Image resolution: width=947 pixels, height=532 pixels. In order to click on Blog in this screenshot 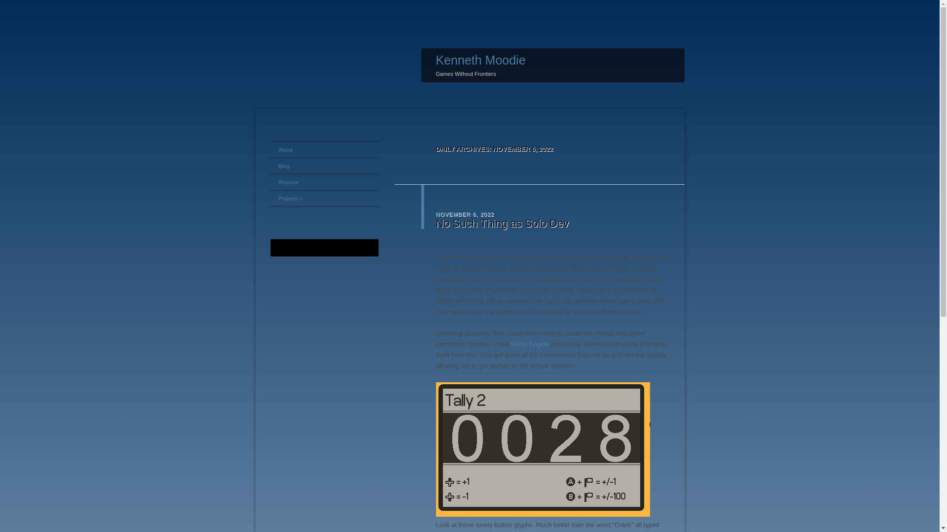, I will do `click(325, 166)`.